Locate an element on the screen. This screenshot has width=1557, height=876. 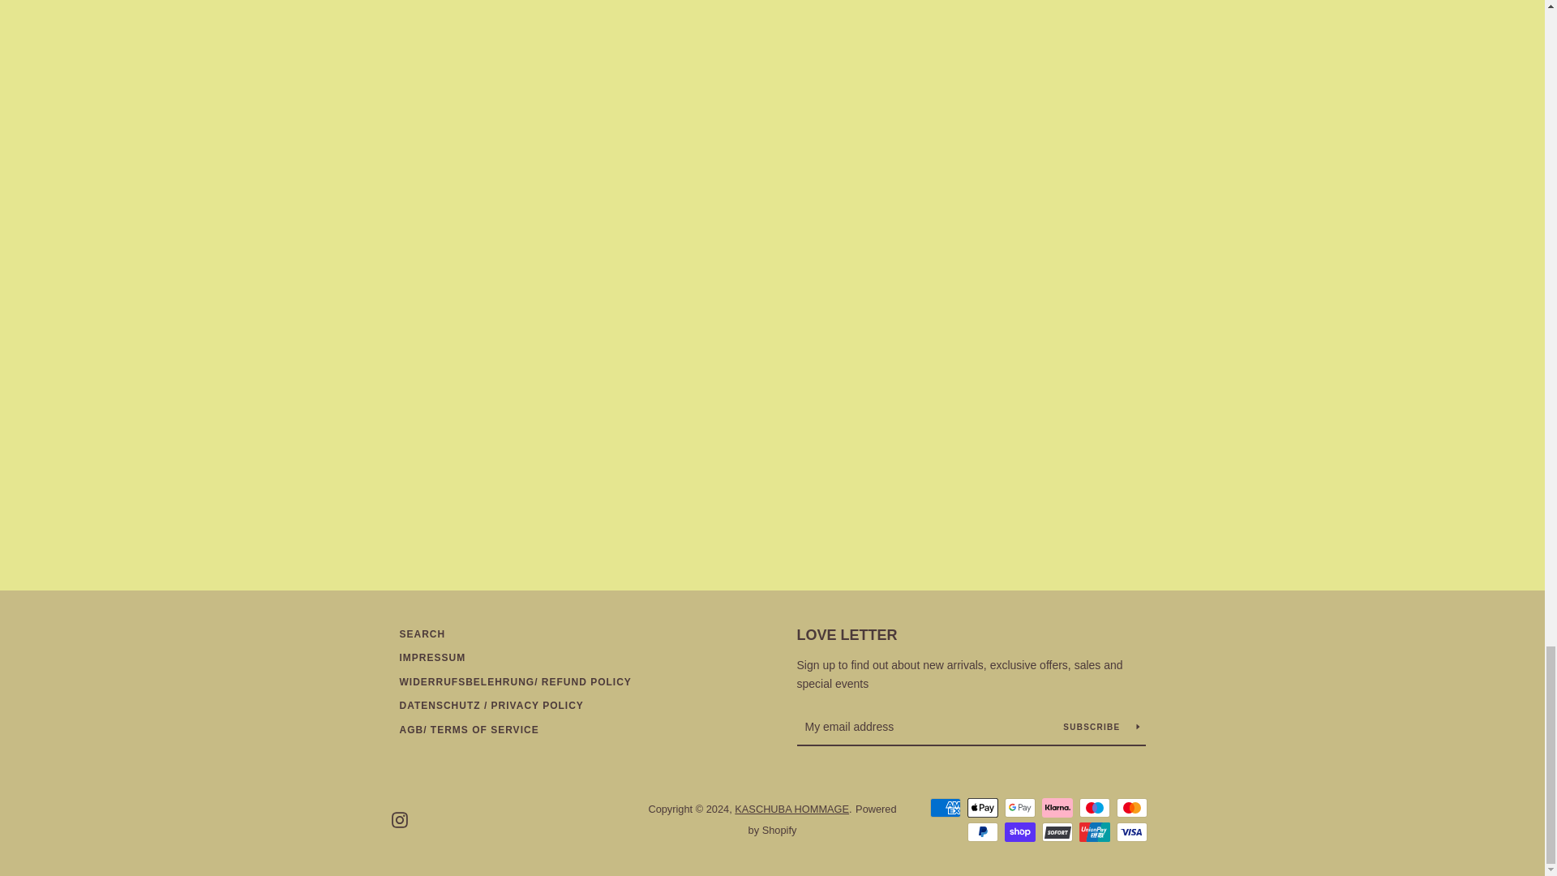
American Express is located at coordinates (945, 807).